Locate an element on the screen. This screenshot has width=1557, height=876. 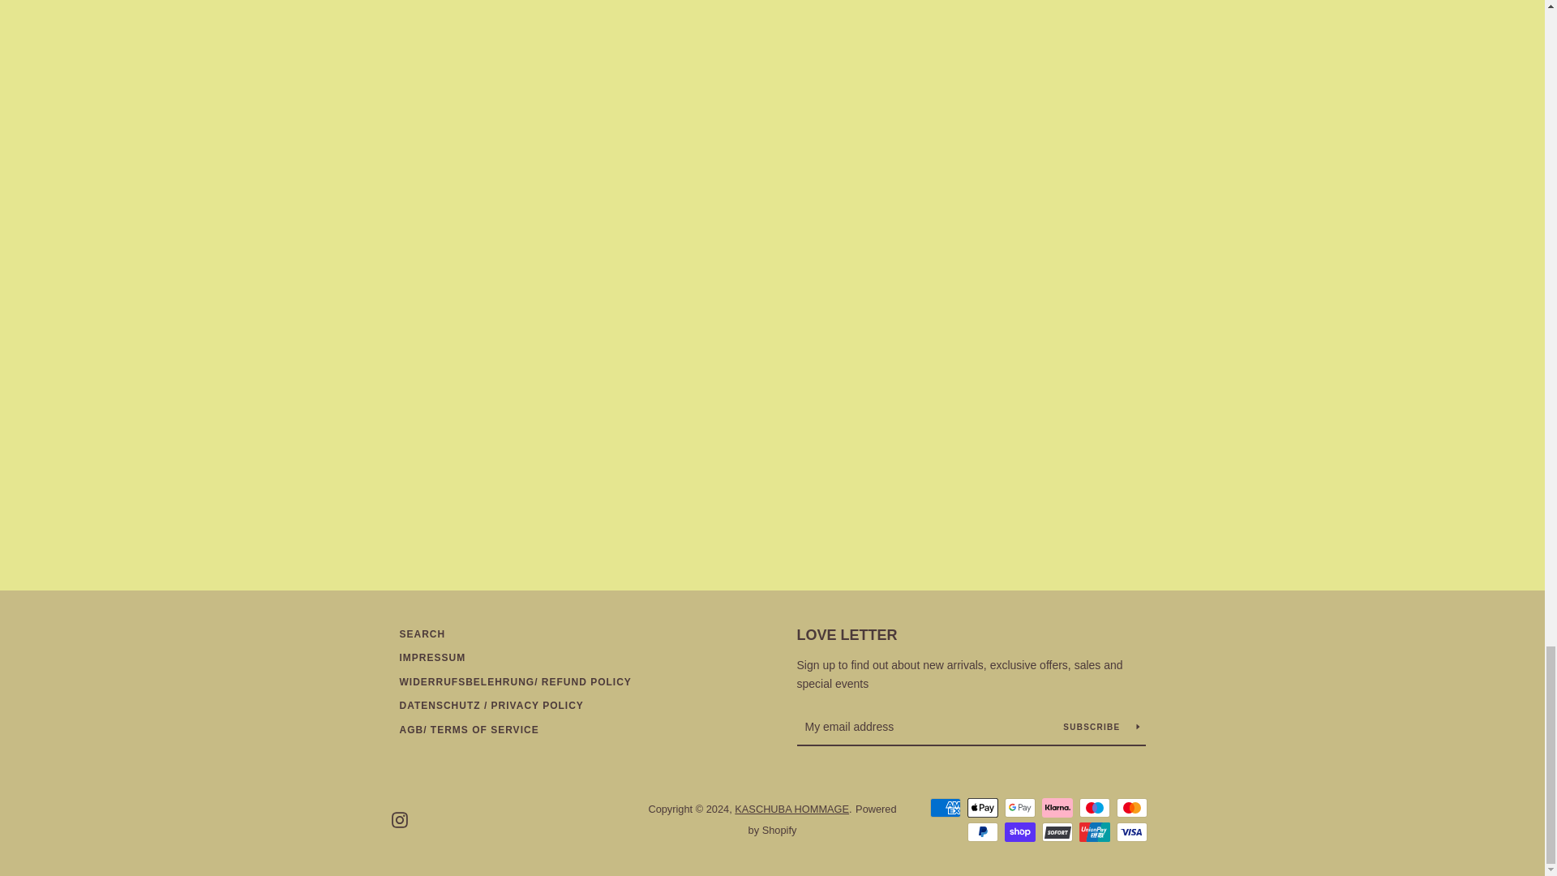
American Express is located at coordinates (945, 807).